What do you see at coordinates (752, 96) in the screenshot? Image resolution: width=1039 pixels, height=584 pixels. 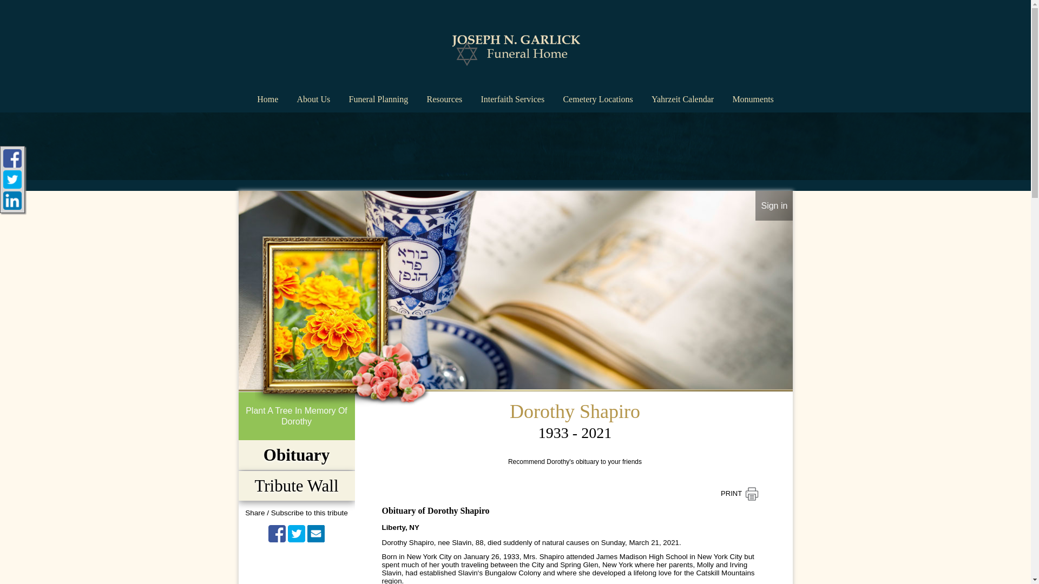 I see `Monuments` at bounding box center [752, 96].